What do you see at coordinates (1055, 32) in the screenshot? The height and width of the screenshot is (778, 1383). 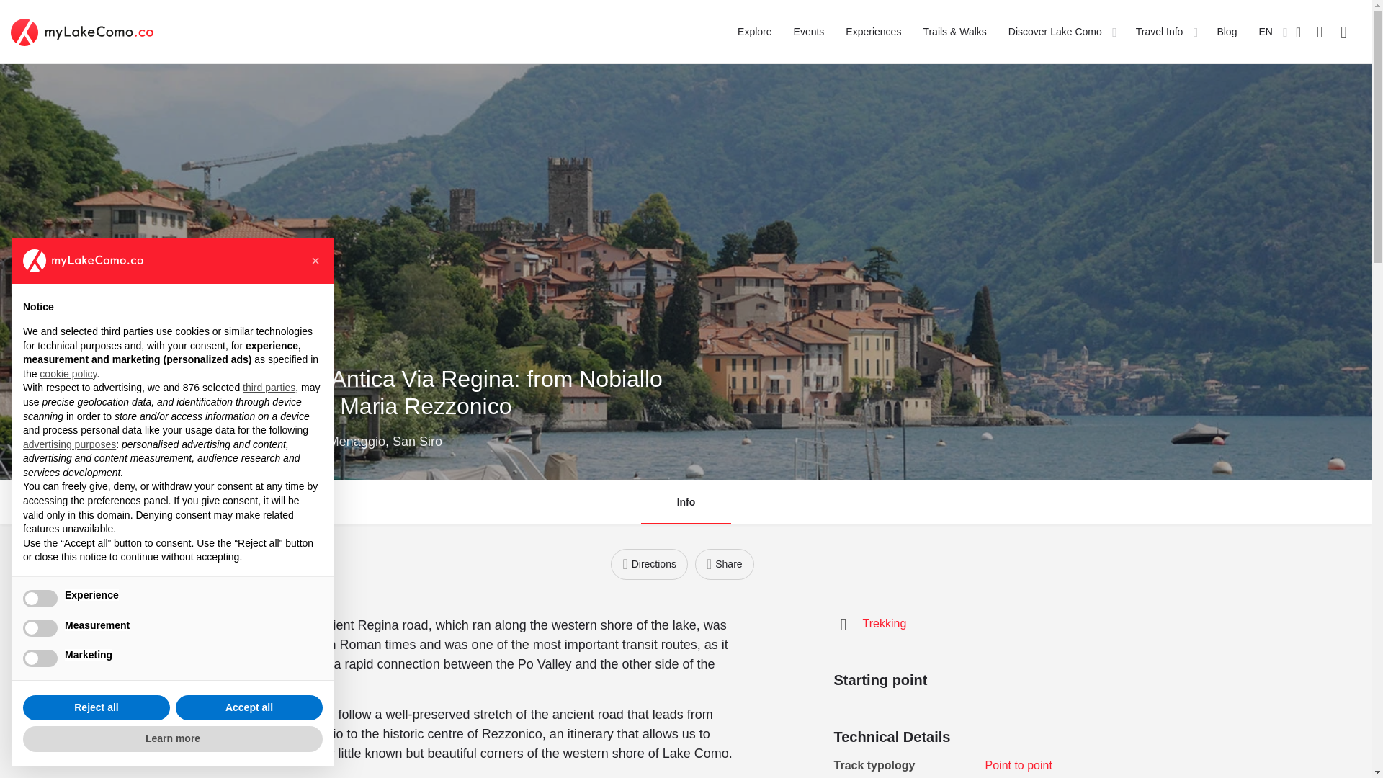 I see `Discover Lake Como` at bounding box center [1055, 32].